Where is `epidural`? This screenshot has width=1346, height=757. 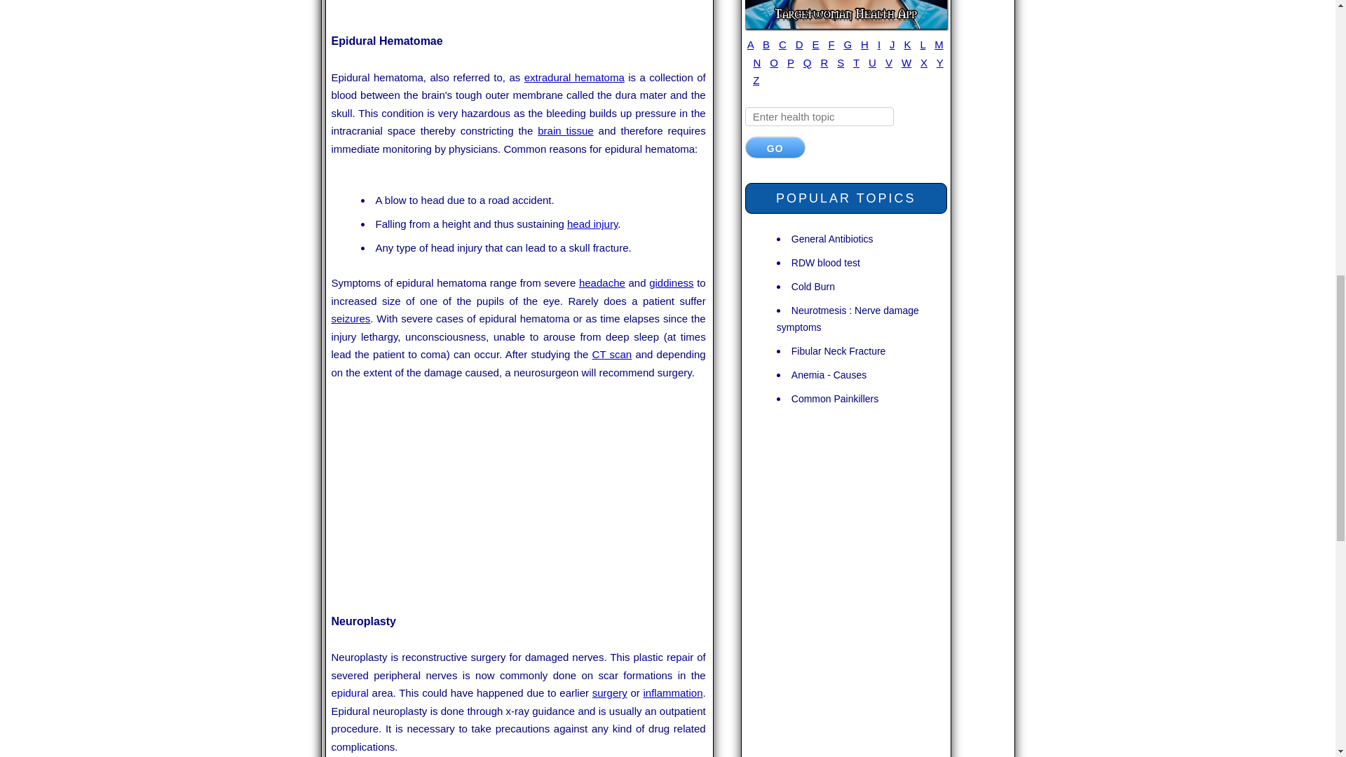 epidural is located at coordinates (349, 693).